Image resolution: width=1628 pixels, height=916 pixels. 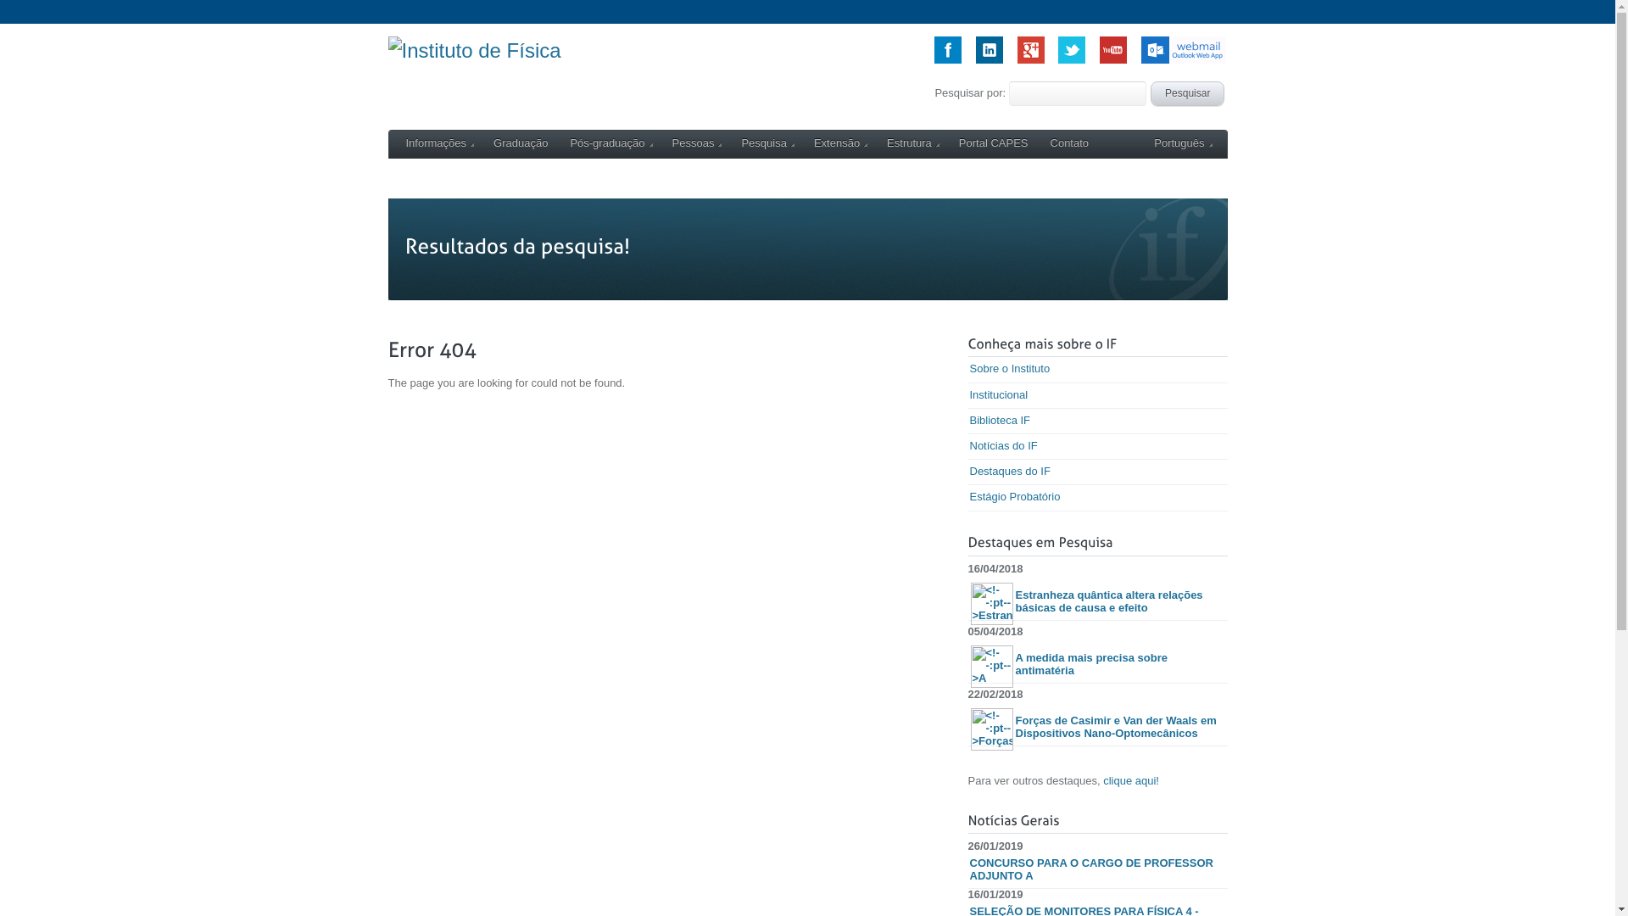 What do you see at coordinates (1098, 472) in the screenshot?
I see `Destaques do IF` at bounding box center [1098, 472].